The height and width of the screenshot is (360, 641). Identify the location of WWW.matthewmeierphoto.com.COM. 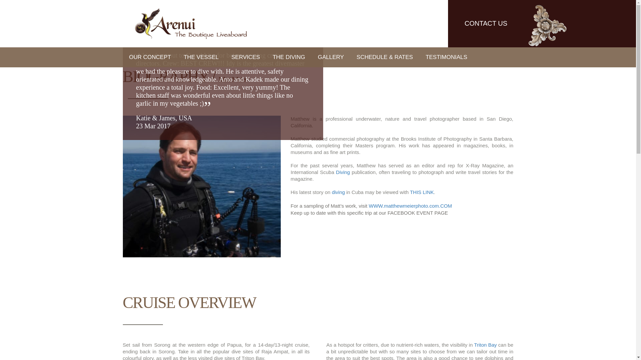
(410, 206).